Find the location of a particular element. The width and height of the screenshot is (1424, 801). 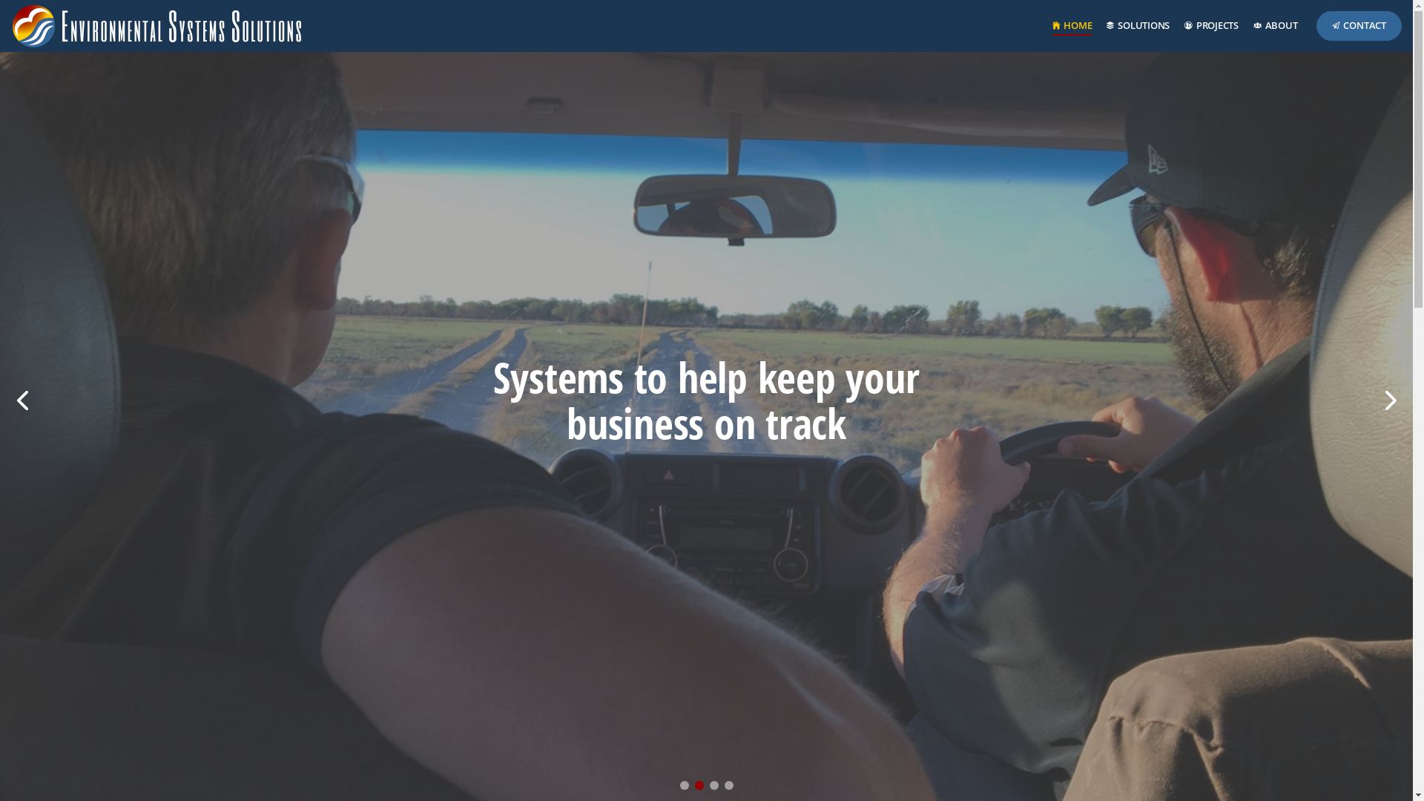

HOME is located at coordinates (1072, 26).